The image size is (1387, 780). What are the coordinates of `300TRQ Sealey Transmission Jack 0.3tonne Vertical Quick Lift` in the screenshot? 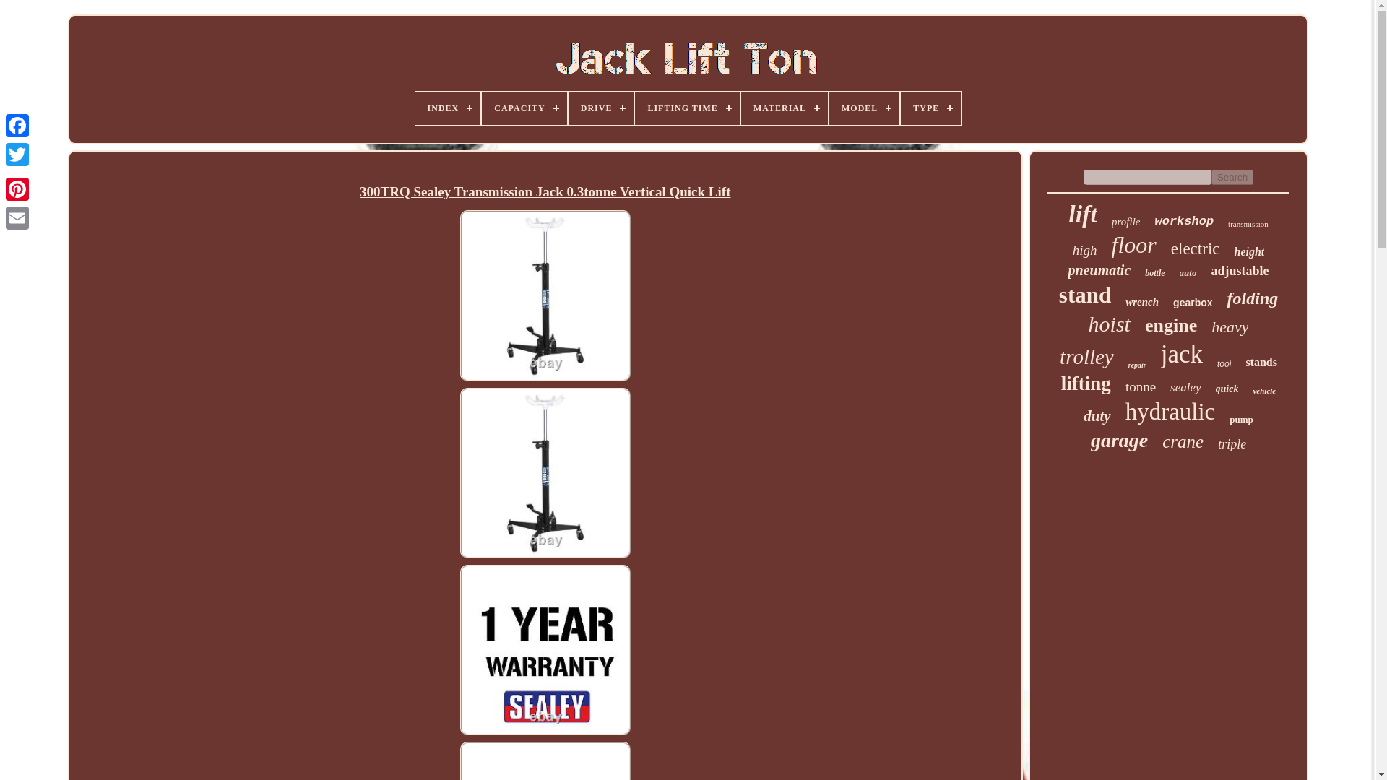 It's located at (545, 472).